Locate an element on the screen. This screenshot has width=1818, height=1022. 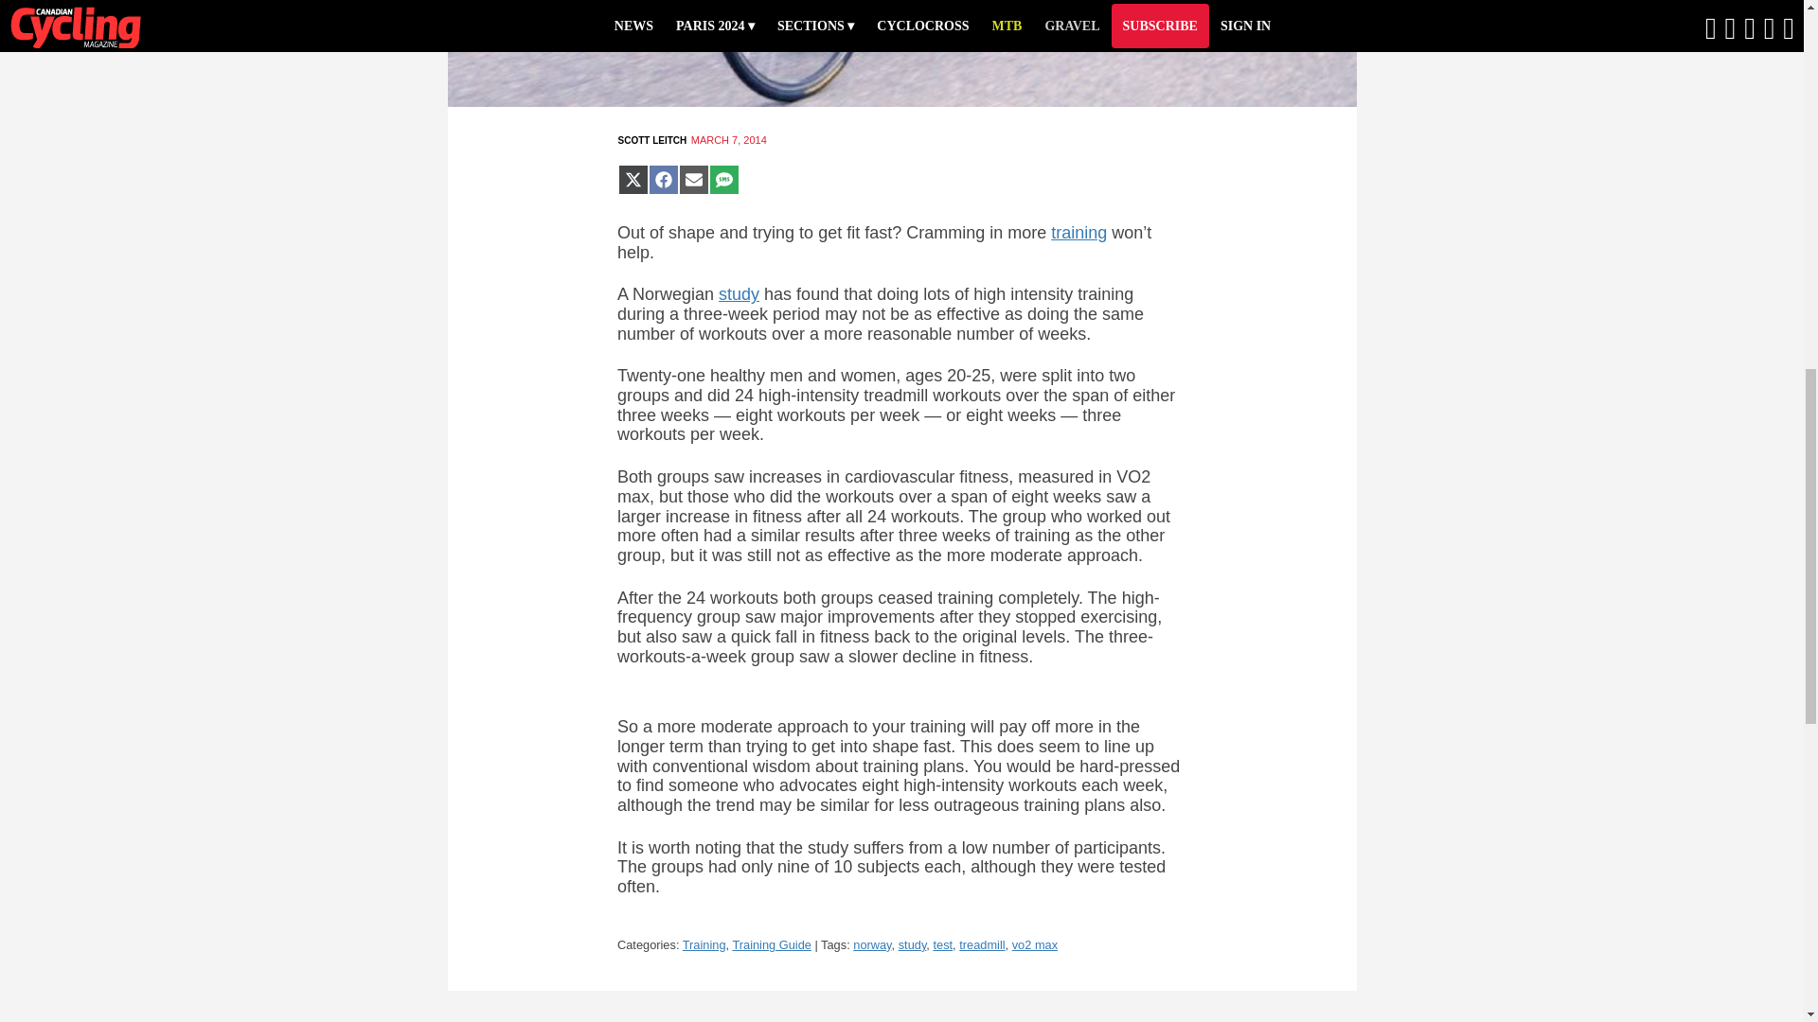
training is located at coordinates (1078, 233).